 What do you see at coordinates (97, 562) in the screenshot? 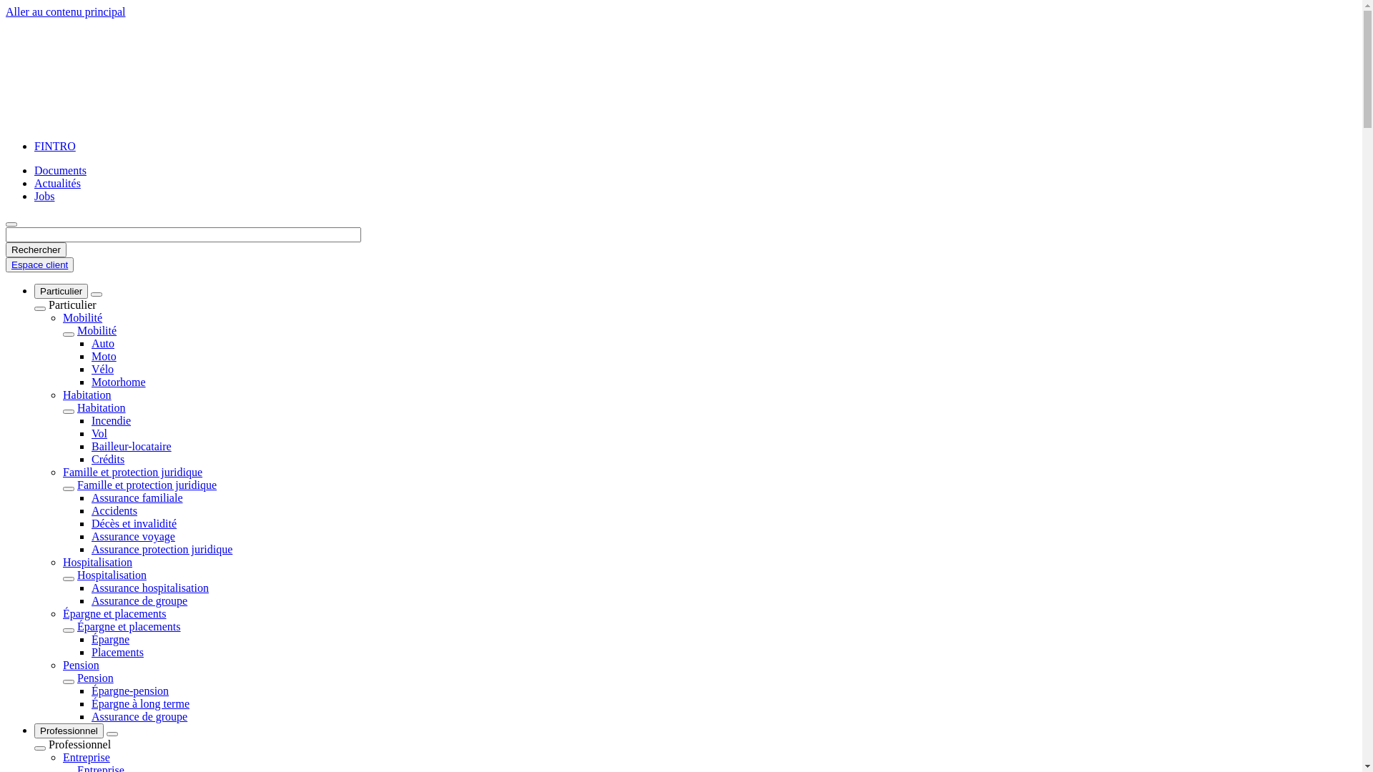
I see `Hospitalisation` at bounding box center [97, 562].